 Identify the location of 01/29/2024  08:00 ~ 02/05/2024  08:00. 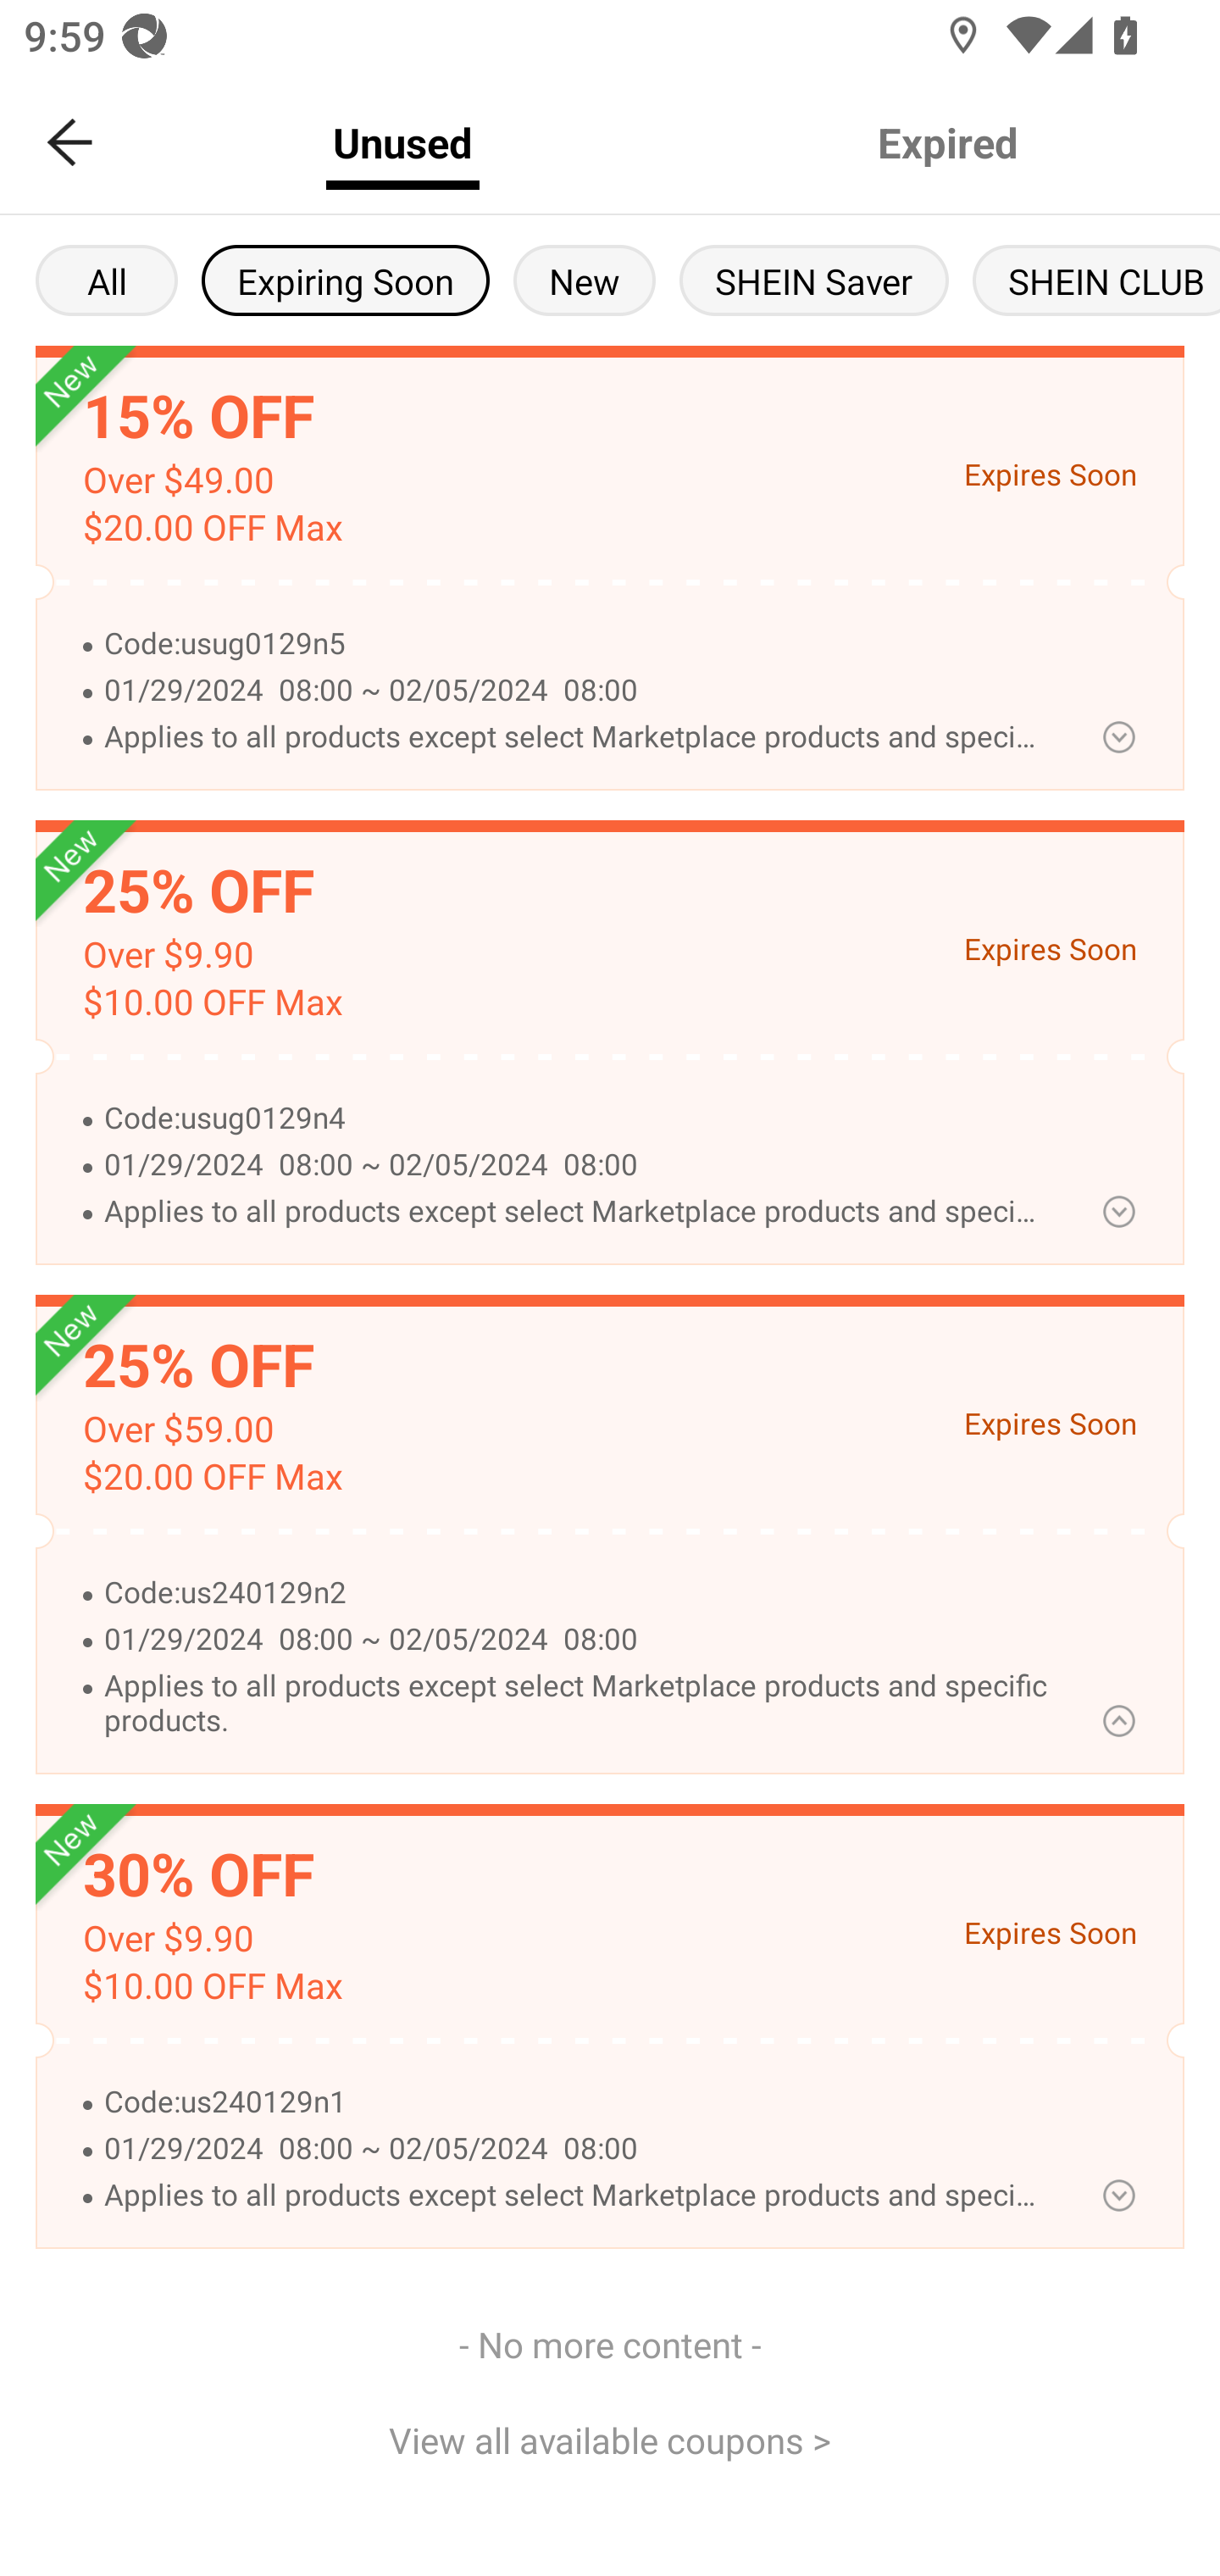
(575, 1165).